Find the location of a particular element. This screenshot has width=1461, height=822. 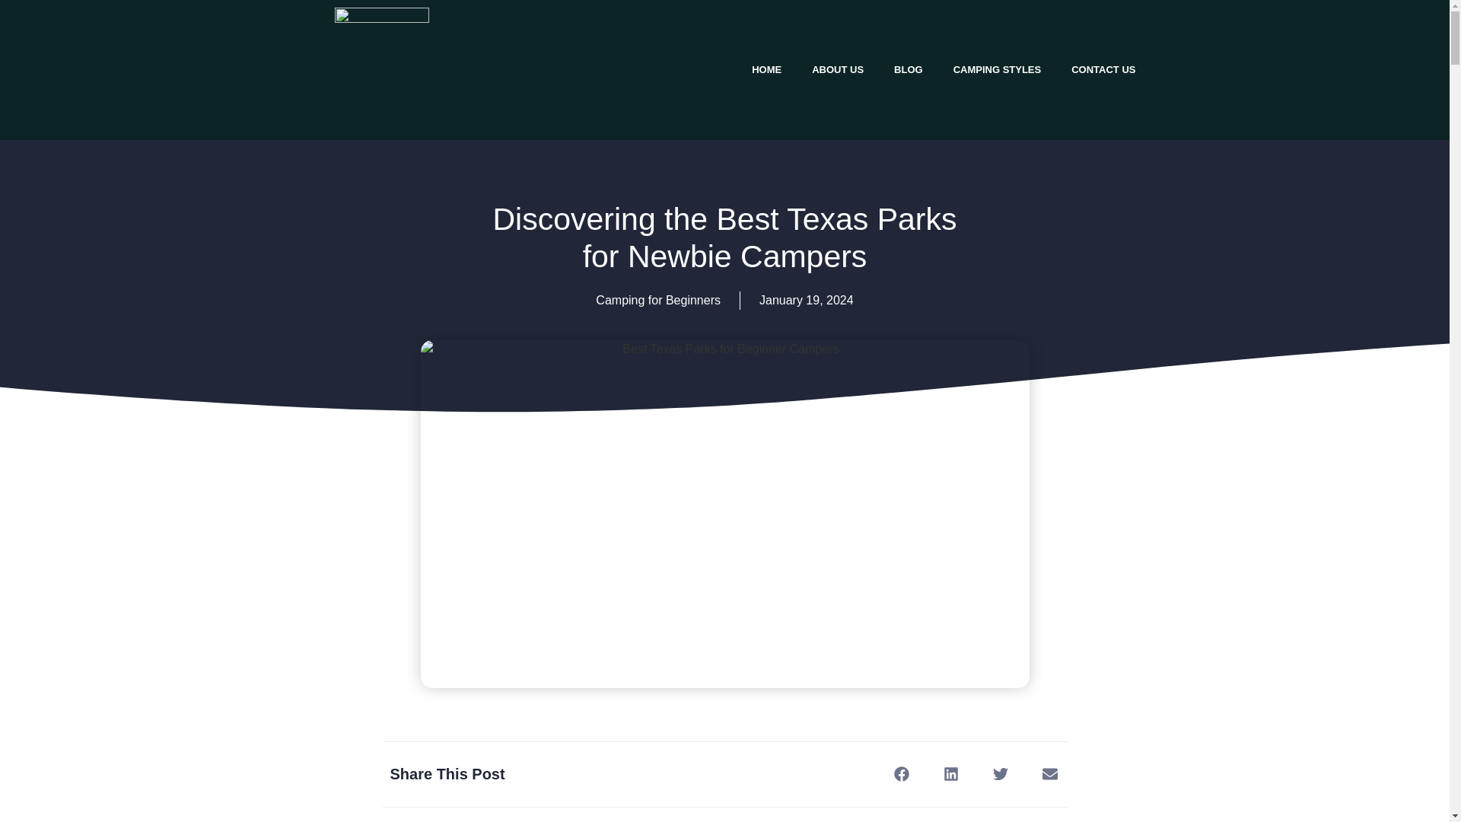

January 19, 2024 is located at coordinates (807, 301).